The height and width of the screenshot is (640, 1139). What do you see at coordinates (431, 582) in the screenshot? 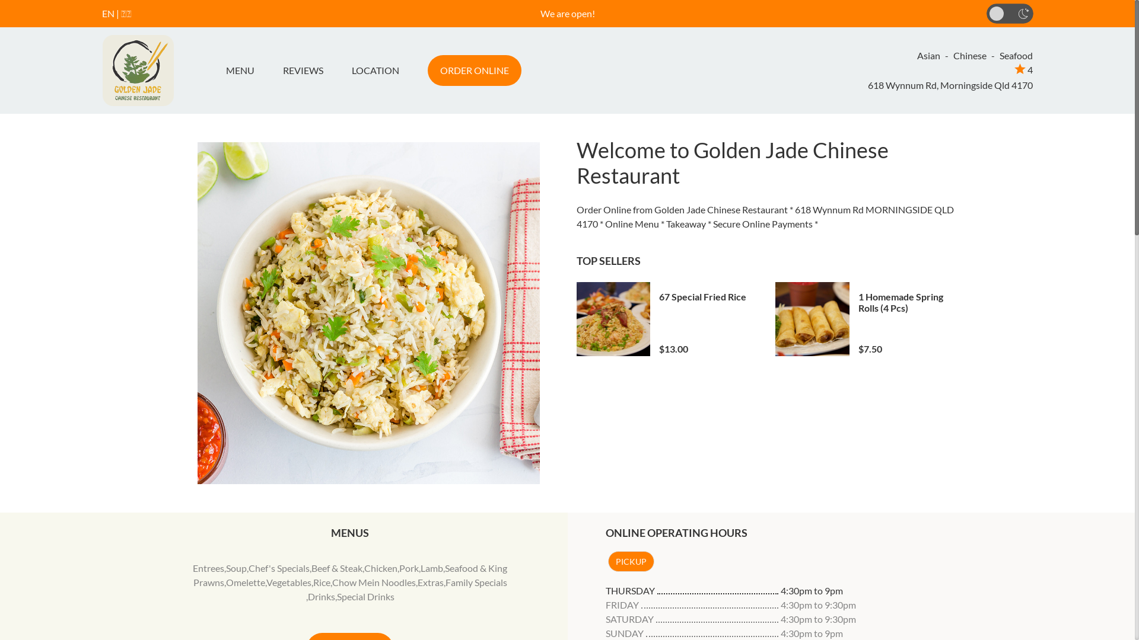
I see `Extras` at bounding box center [431, 582].